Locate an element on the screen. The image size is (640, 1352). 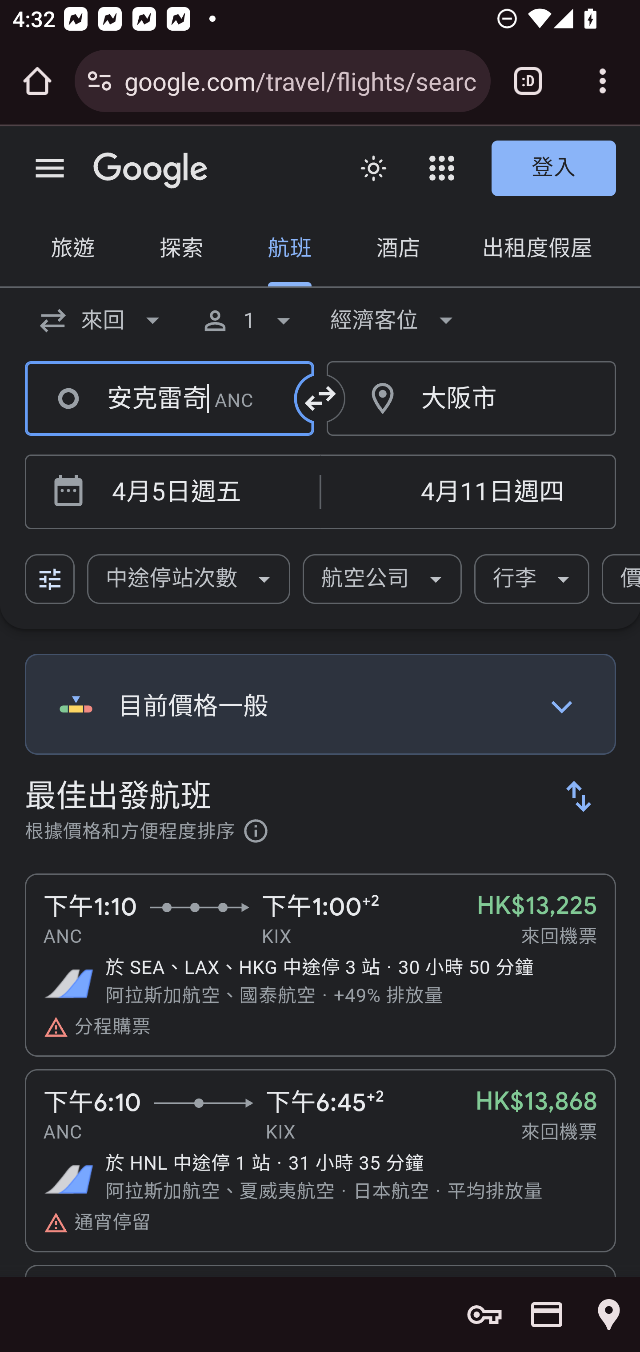
航班  is located at coordinates (290, 250).